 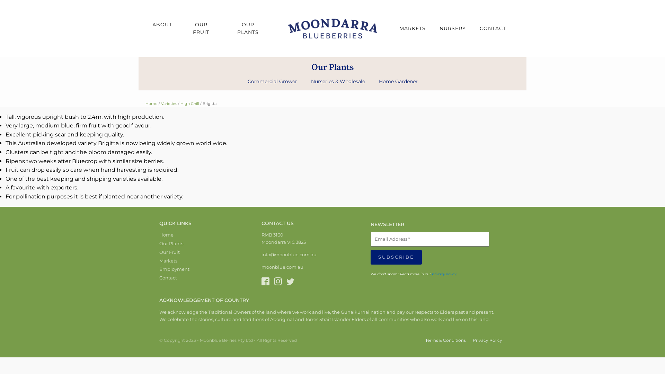 I want to click on SUBSCRIBE, so click(x=396, y=257).